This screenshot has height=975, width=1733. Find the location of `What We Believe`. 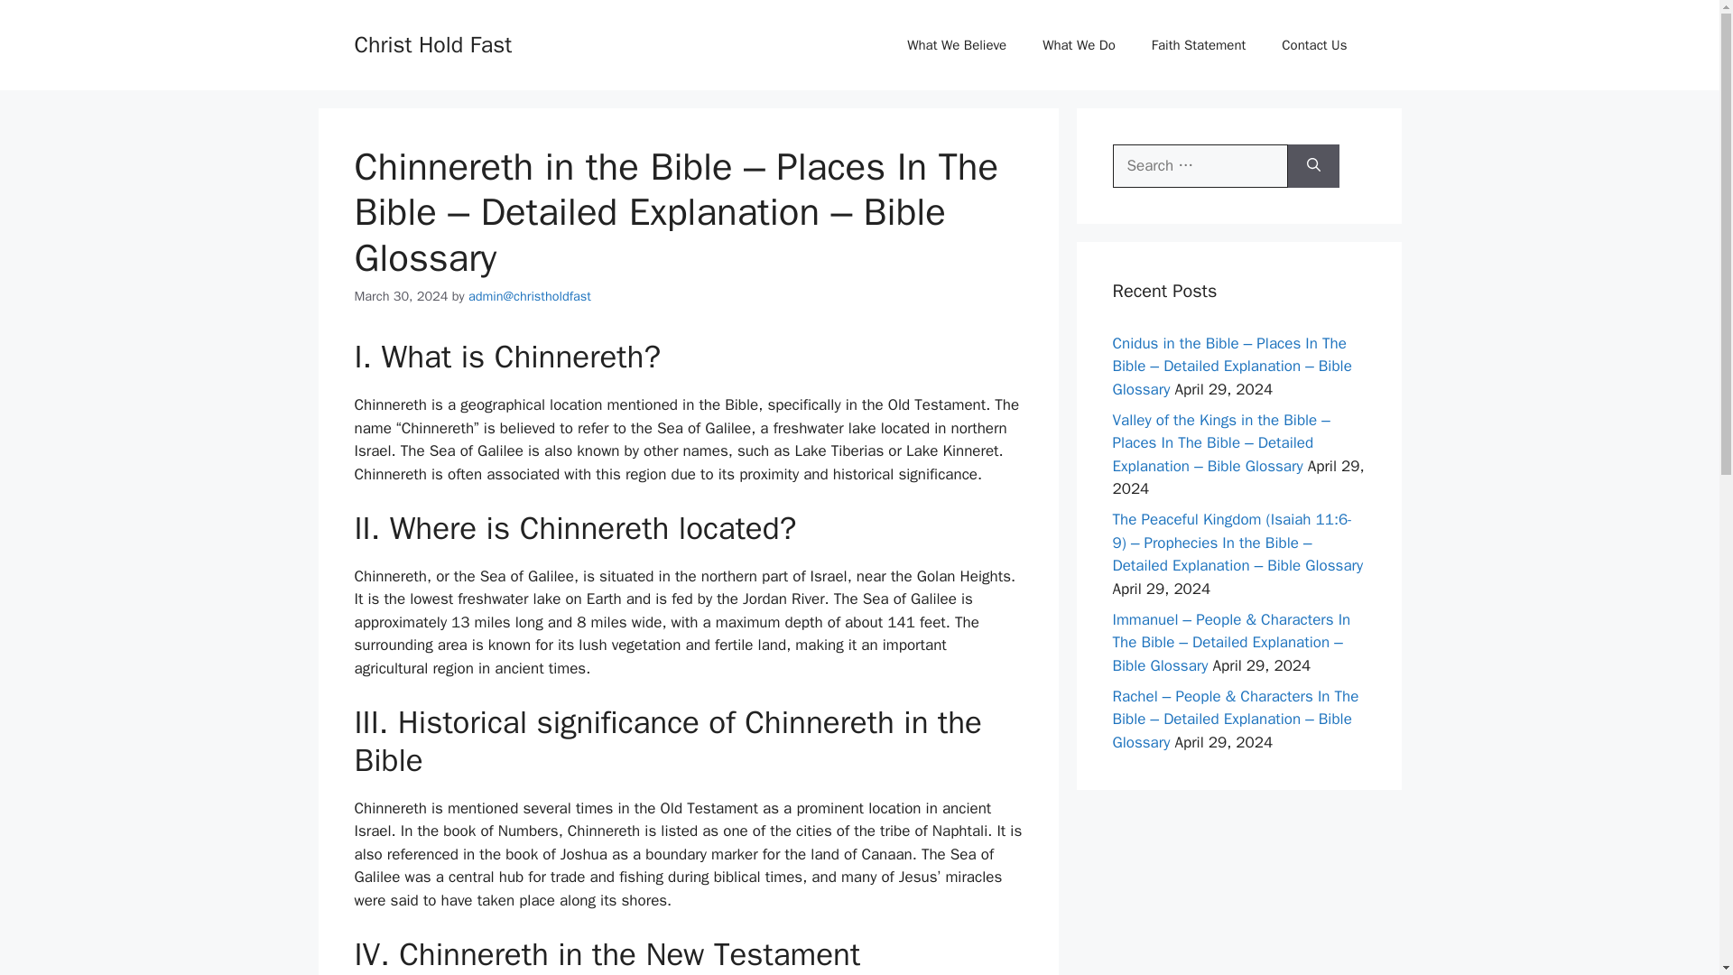

What We Believe is located at coordinates (956, 45).